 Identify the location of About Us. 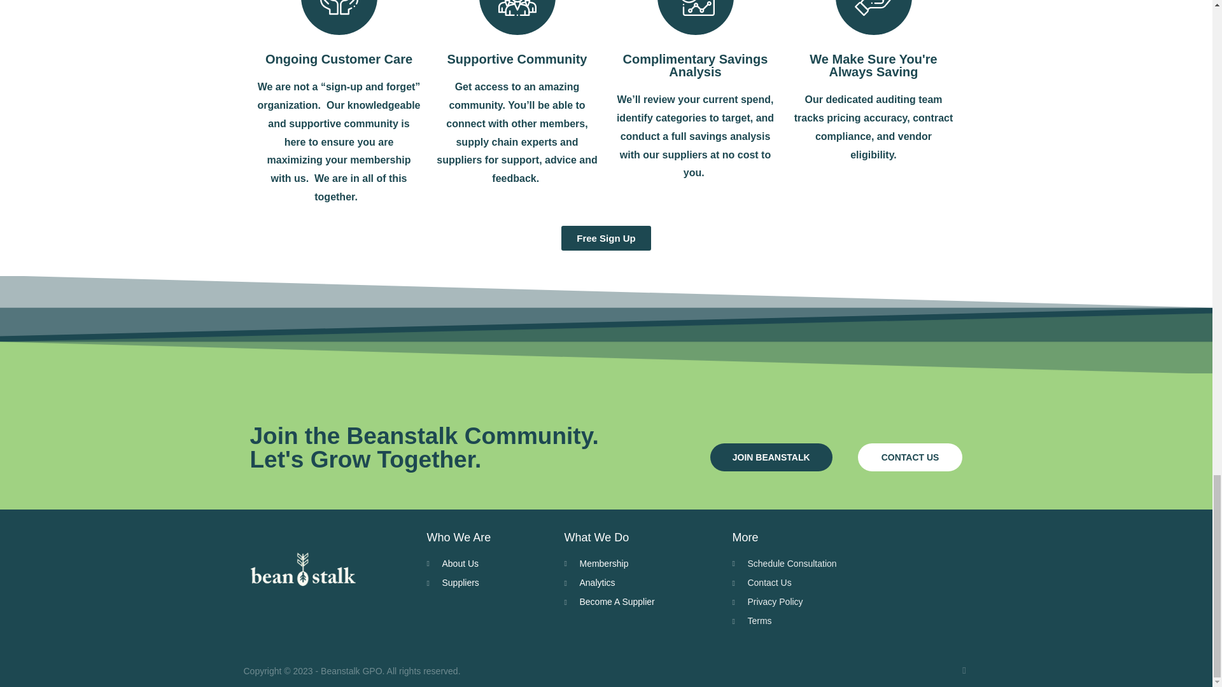
(489, 564).